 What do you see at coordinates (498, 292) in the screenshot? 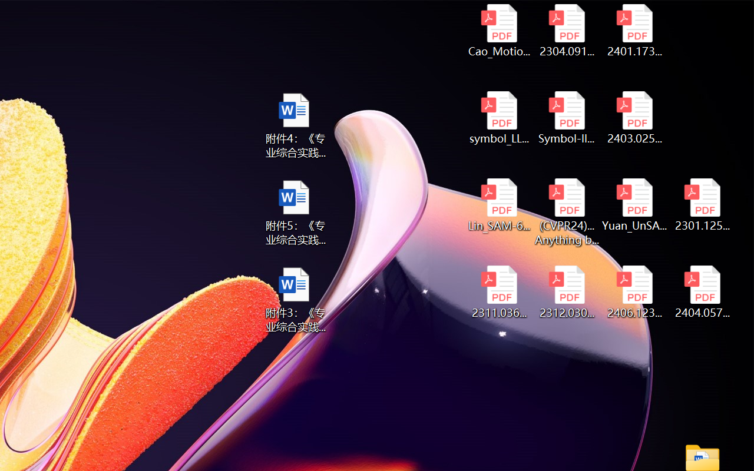
I see `2311.03658v2.pdf` at bounding box center [498, 292].